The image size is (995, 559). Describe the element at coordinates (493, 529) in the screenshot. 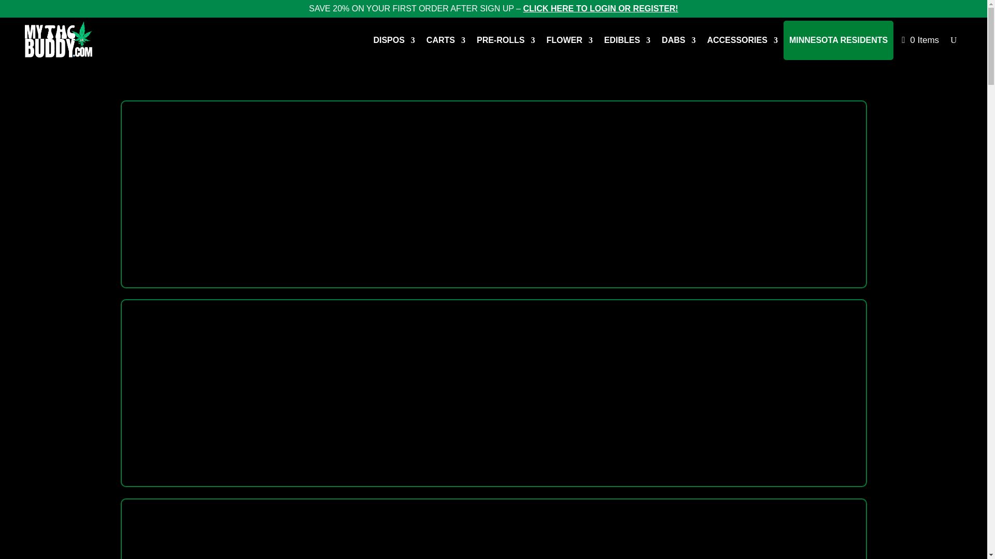

I see `dotz` at that location.